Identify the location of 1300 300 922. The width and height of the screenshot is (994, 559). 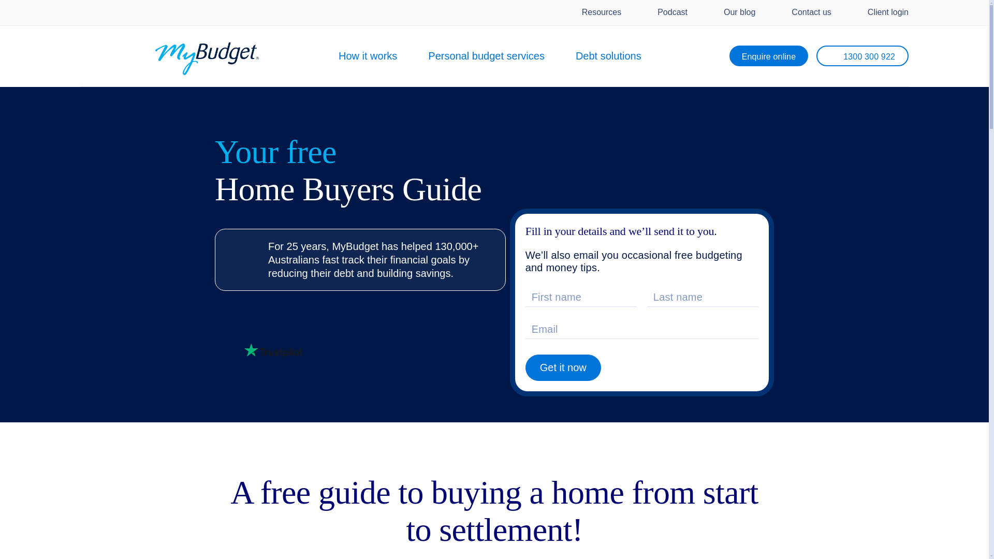
(862, 56).